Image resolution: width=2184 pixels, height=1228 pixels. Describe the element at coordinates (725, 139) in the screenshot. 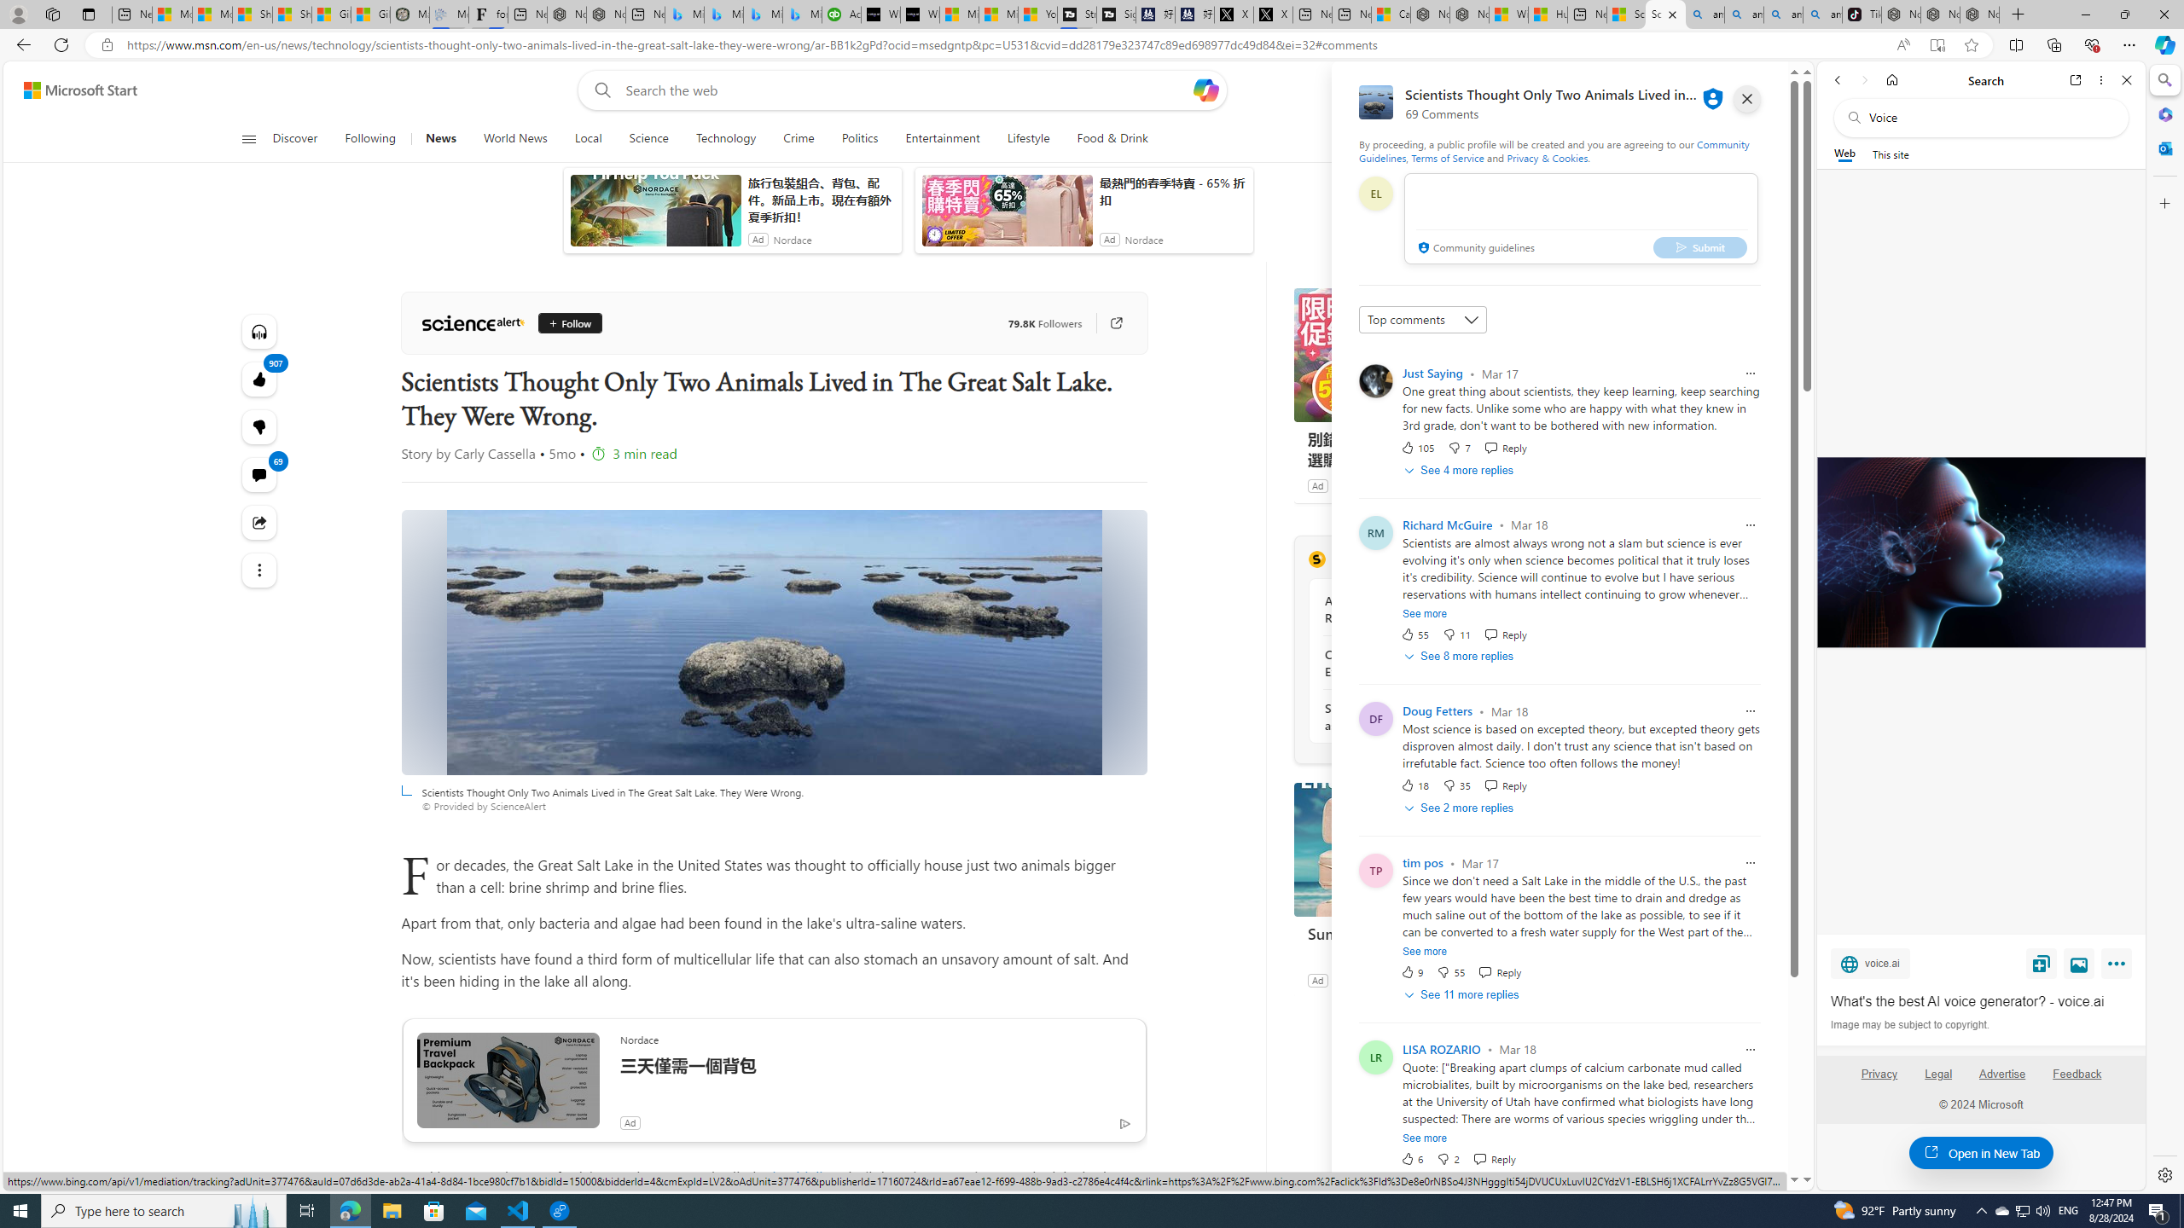

I see `Technology` at that location.